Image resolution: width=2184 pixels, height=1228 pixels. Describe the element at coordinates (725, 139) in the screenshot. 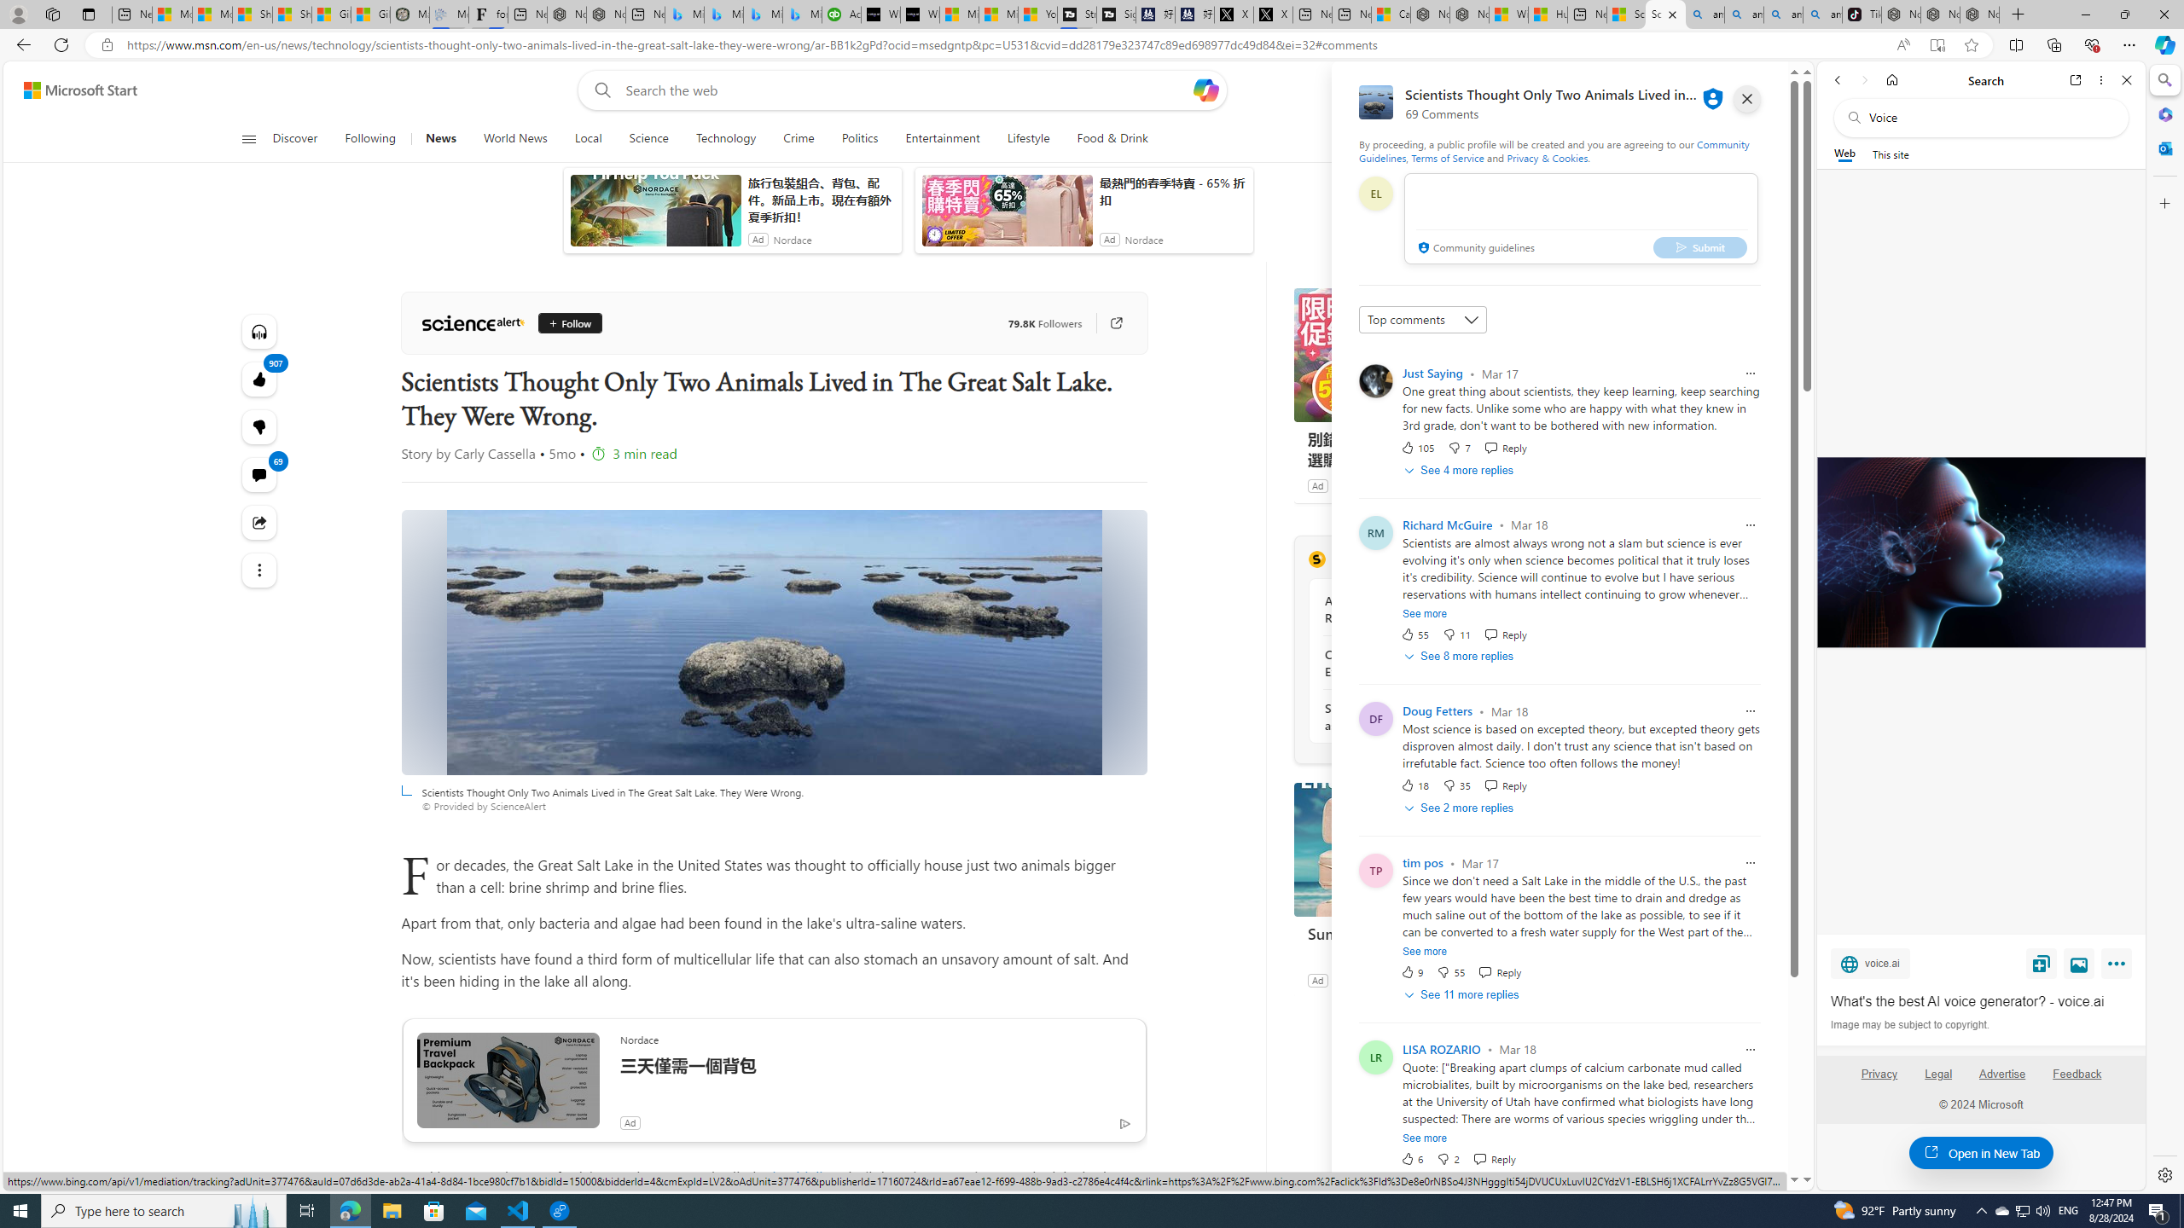

I see `Technology` at that location.